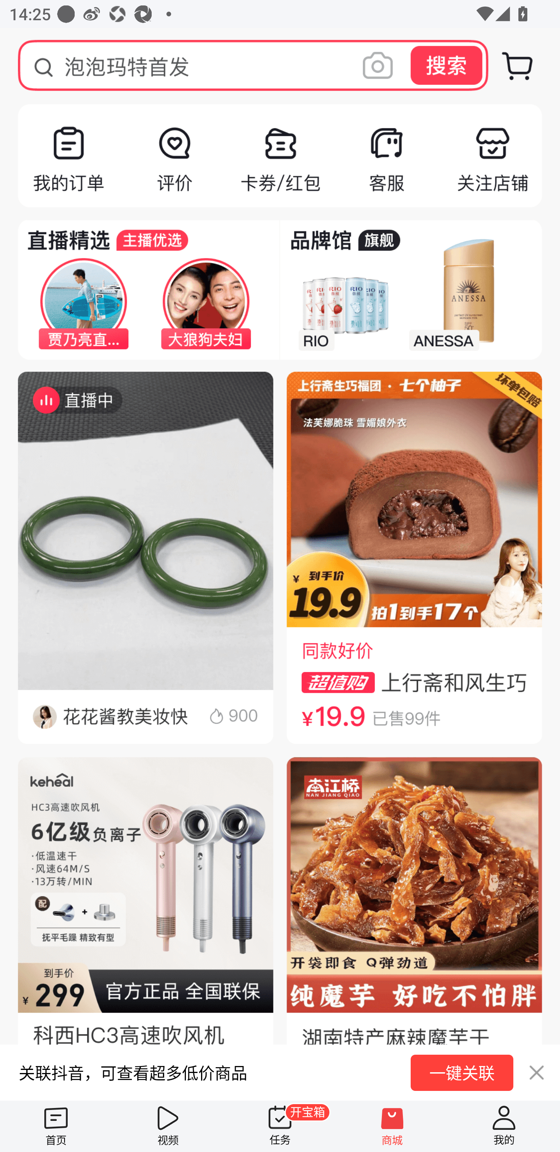 This screenshot has width=560, height=1152. Describe the element at coordinates (168, 1126) in the screenshot. I see `视频` at that location.